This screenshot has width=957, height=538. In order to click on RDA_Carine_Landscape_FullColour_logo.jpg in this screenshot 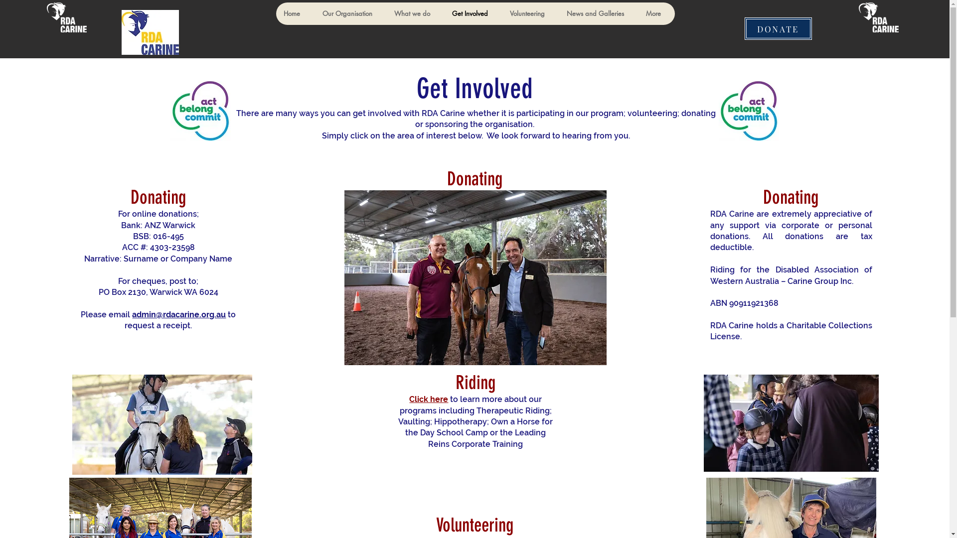, I will do `click(67, 17)`.